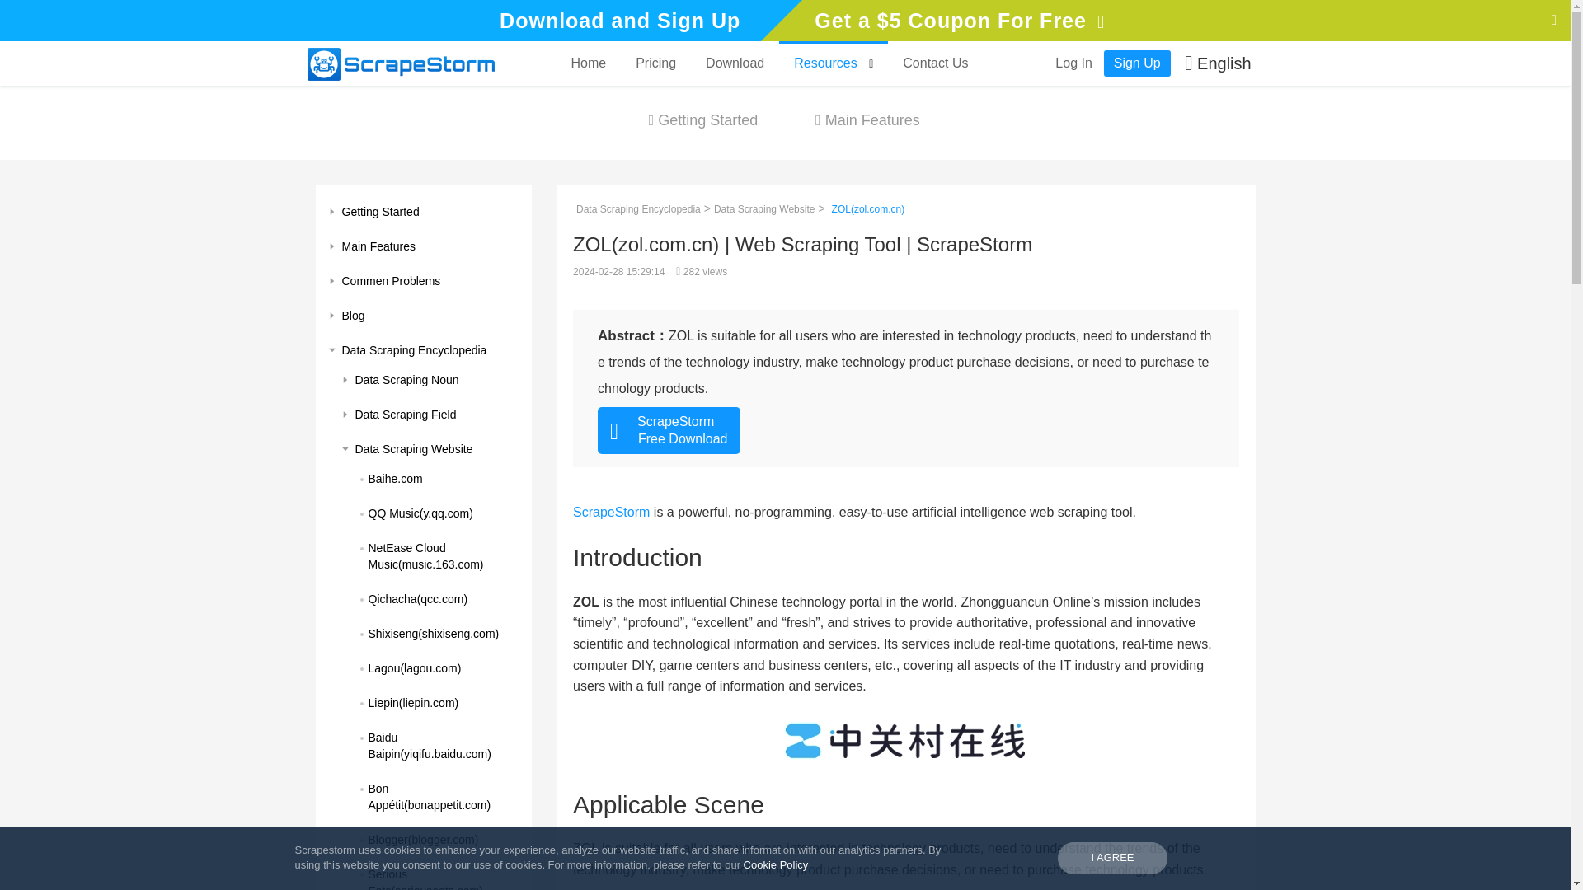 The height and width of the screenshot is (890, 1583). What do you see at coordinates (655, 63) in the screenshot?
I see `Pricing` at bounding box center [655, 63].